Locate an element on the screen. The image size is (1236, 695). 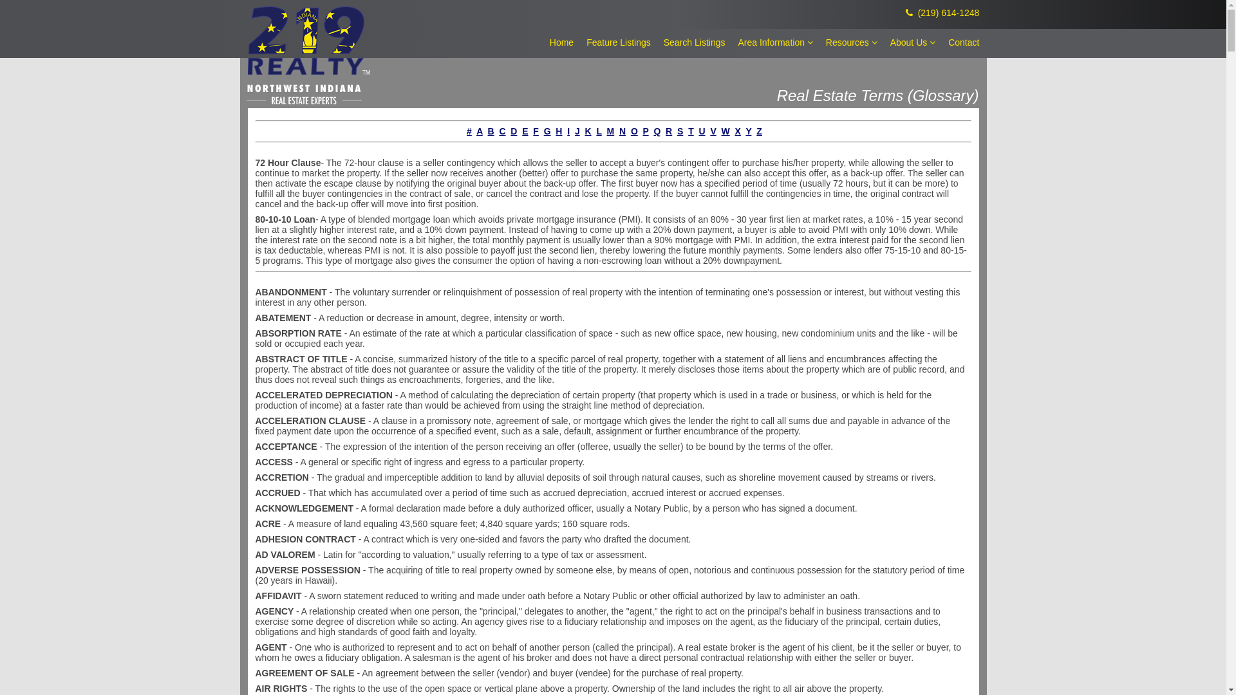
H is located at coordinates (559, 131).